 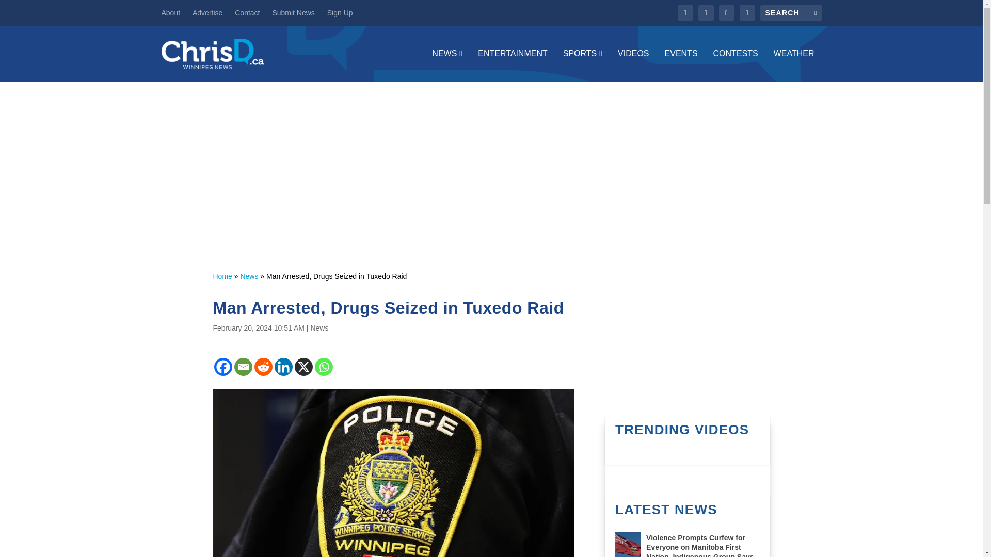 What do you see at coordinates (736, 65) in the screenshot?
I see `CONTESTS` at bounding box center [736, 65].